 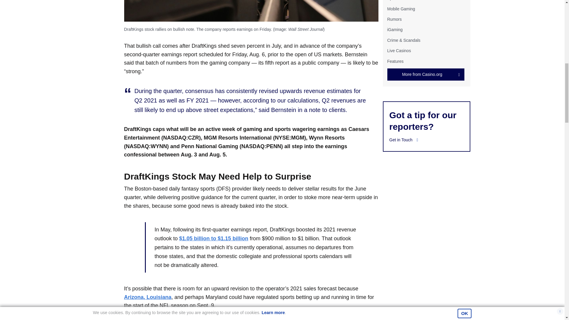 I want to click on Features, so click(x=395, y=61).